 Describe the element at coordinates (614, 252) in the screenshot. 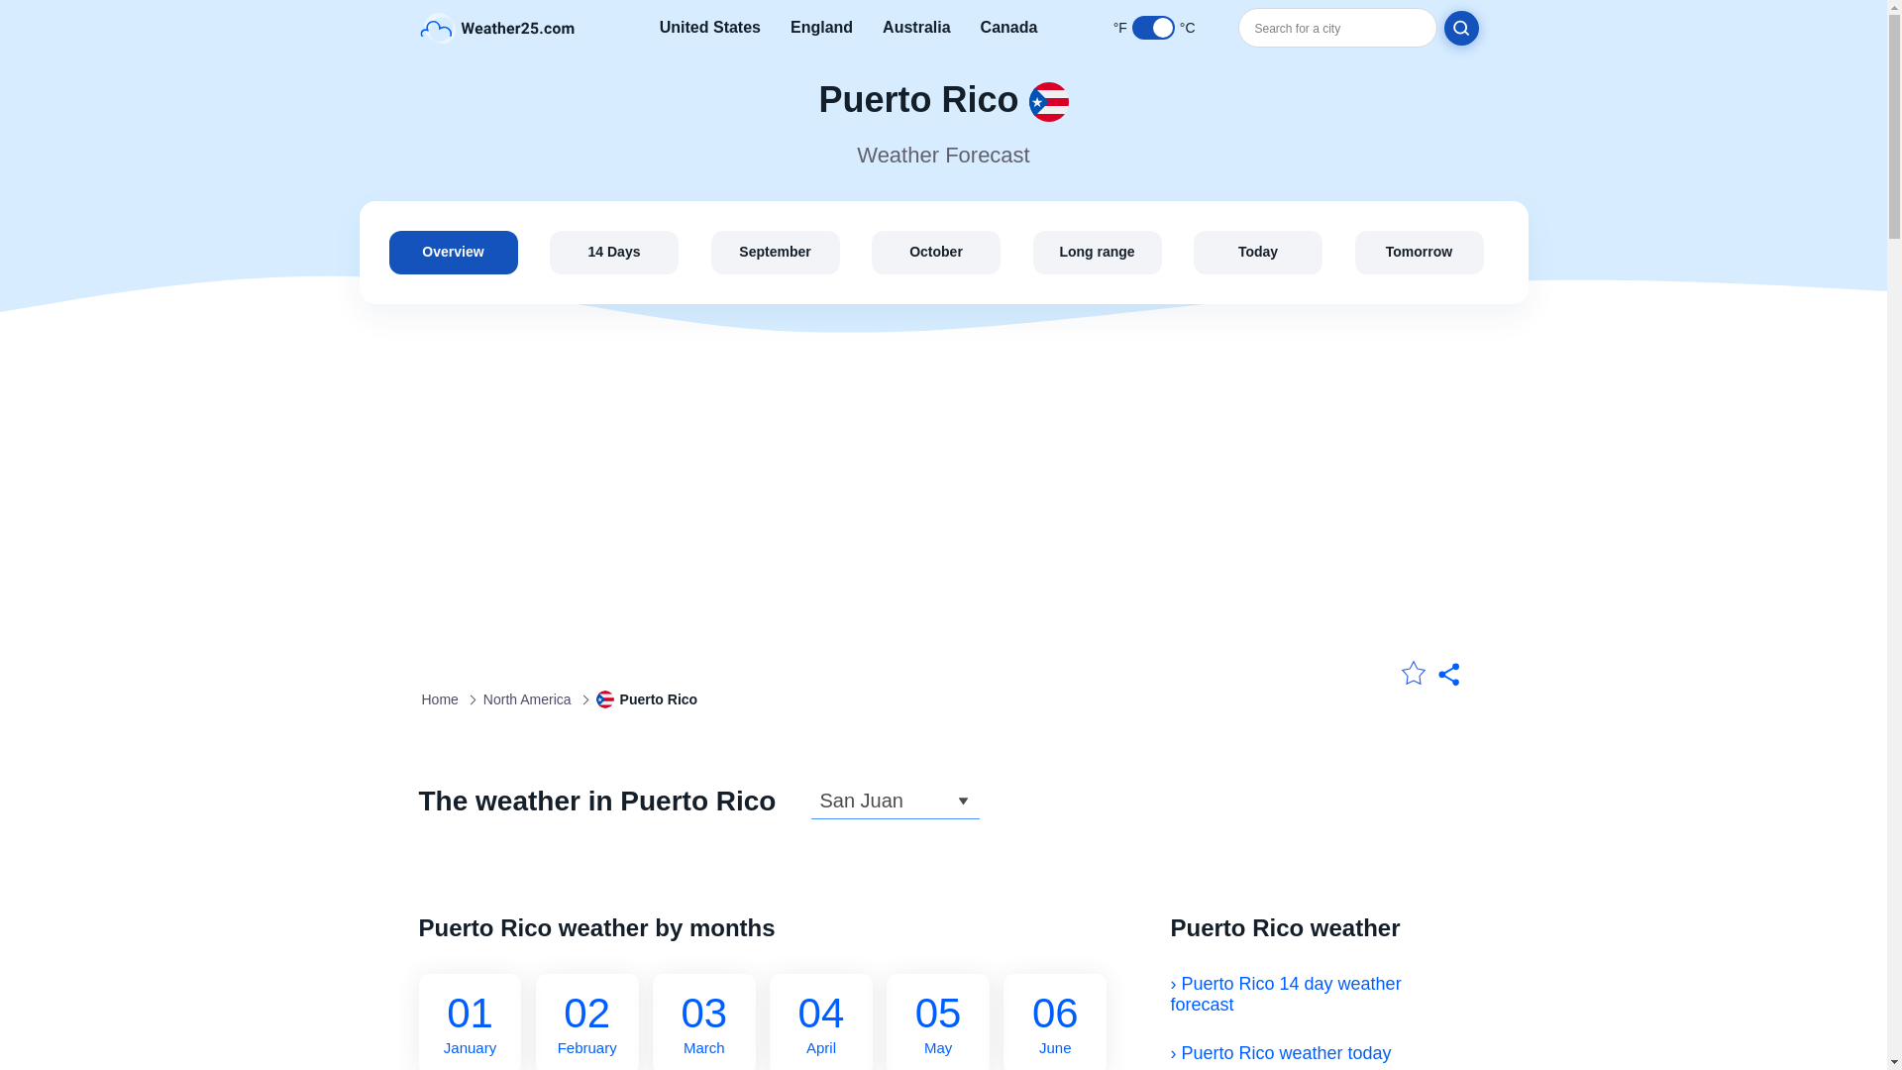

I see `Overview` at that location.